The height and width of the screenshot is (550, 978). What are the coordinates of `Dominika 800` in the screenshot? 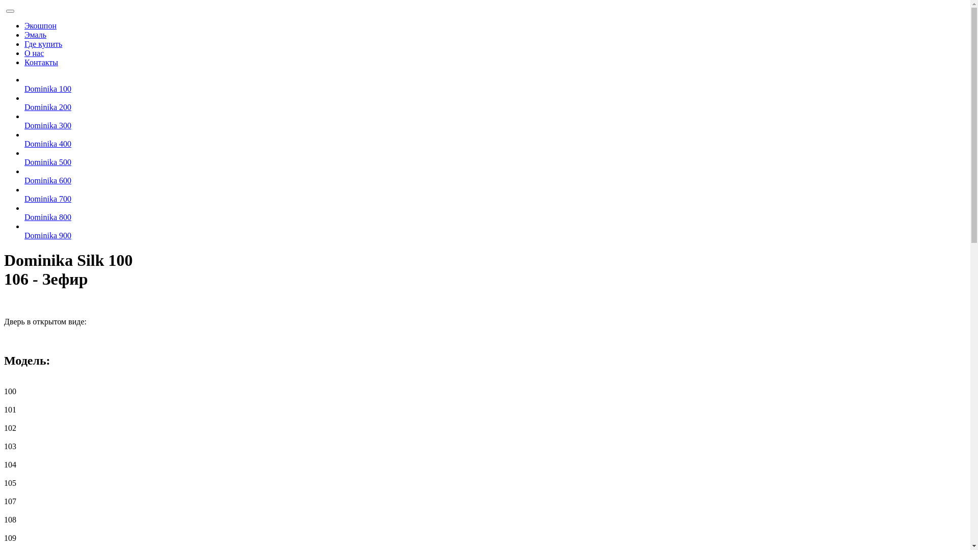 It's located at (48, 217).